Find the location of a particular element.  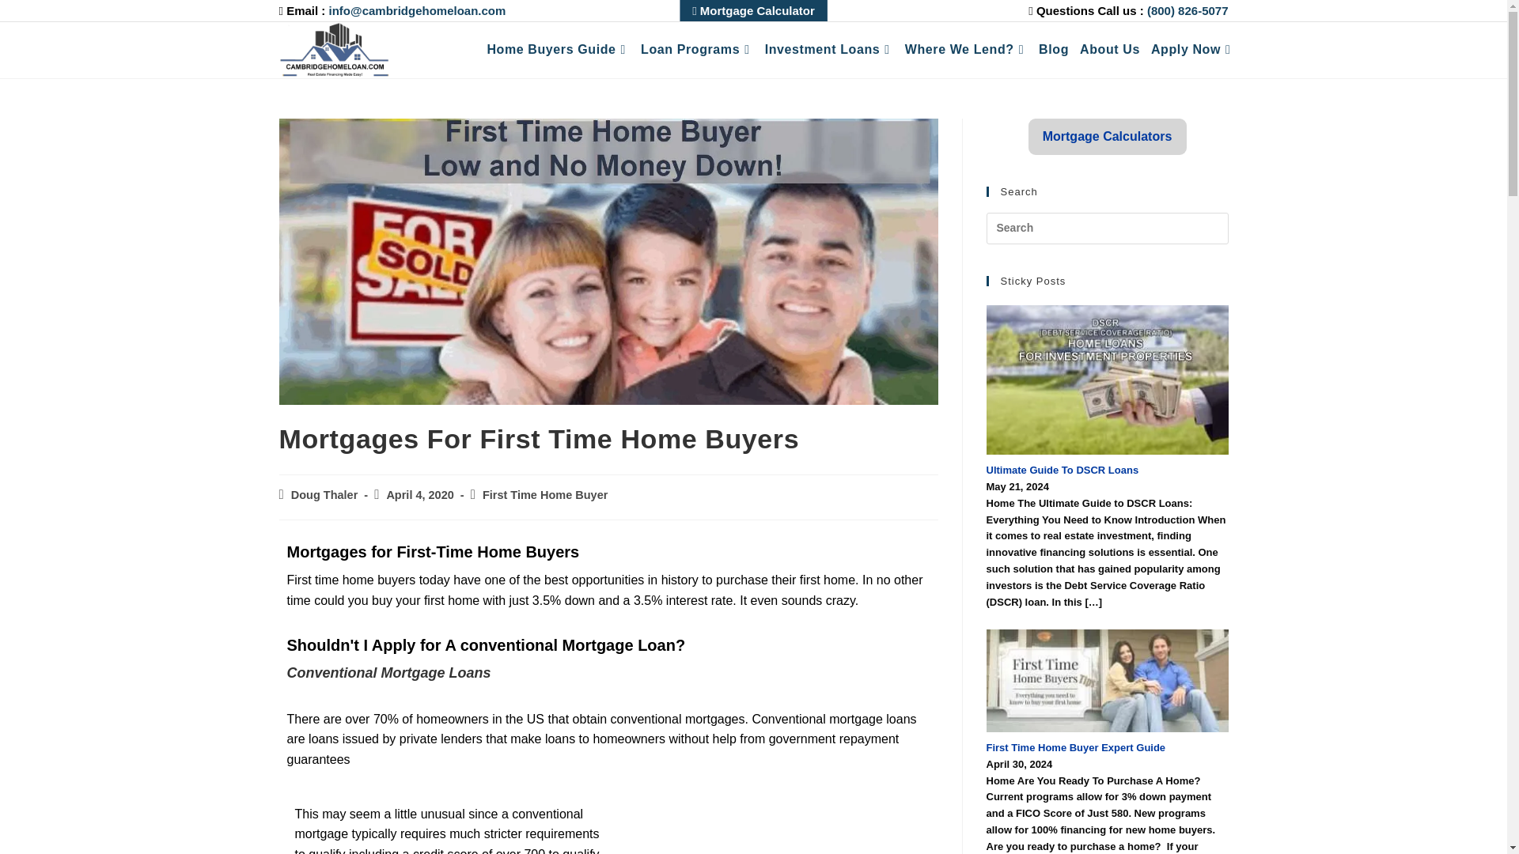

Loan Programs is located at coordinates (697, 49).